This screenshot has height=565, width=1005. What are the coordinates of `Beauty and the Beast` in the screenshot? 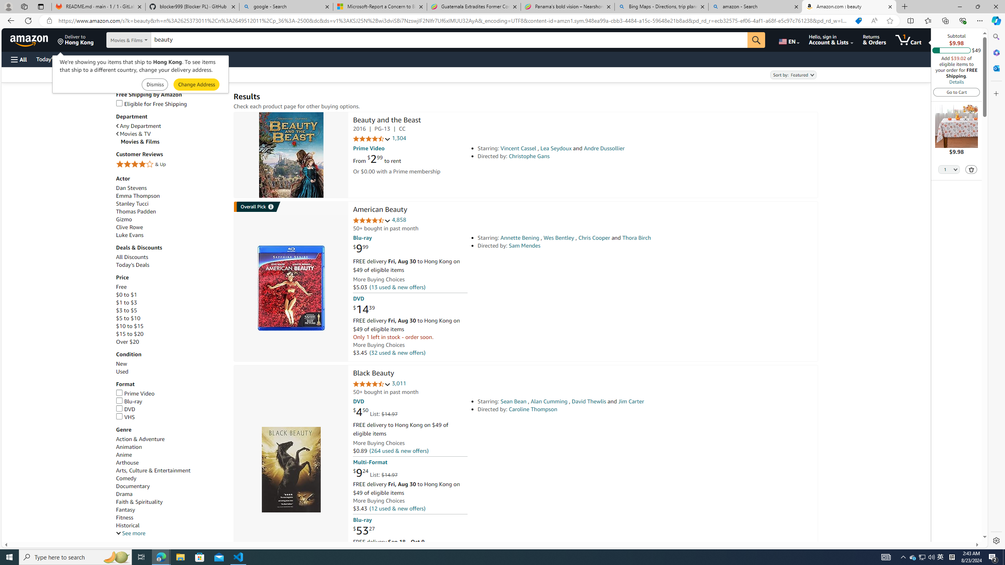 It's located at (387, 120).